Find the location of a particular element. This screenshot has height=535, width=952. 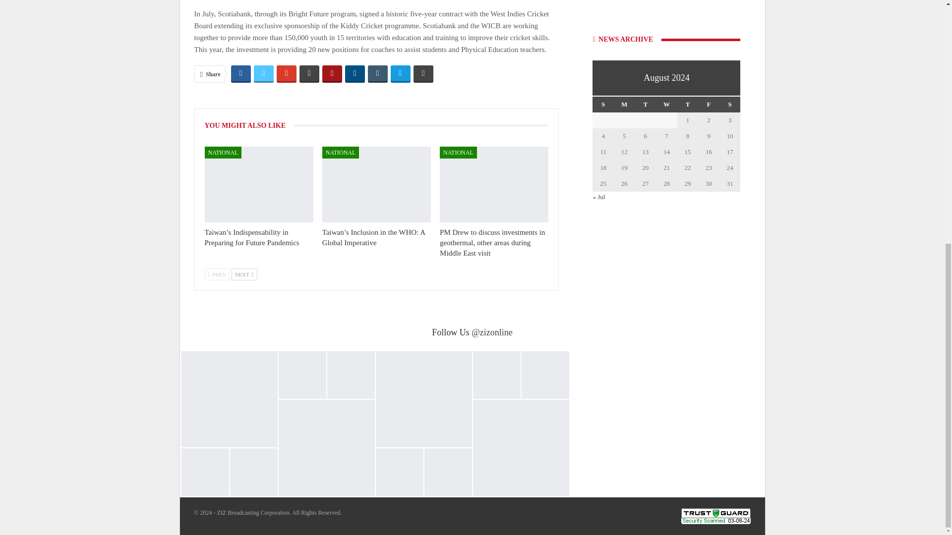

Next is located at coordinates (244, 274).